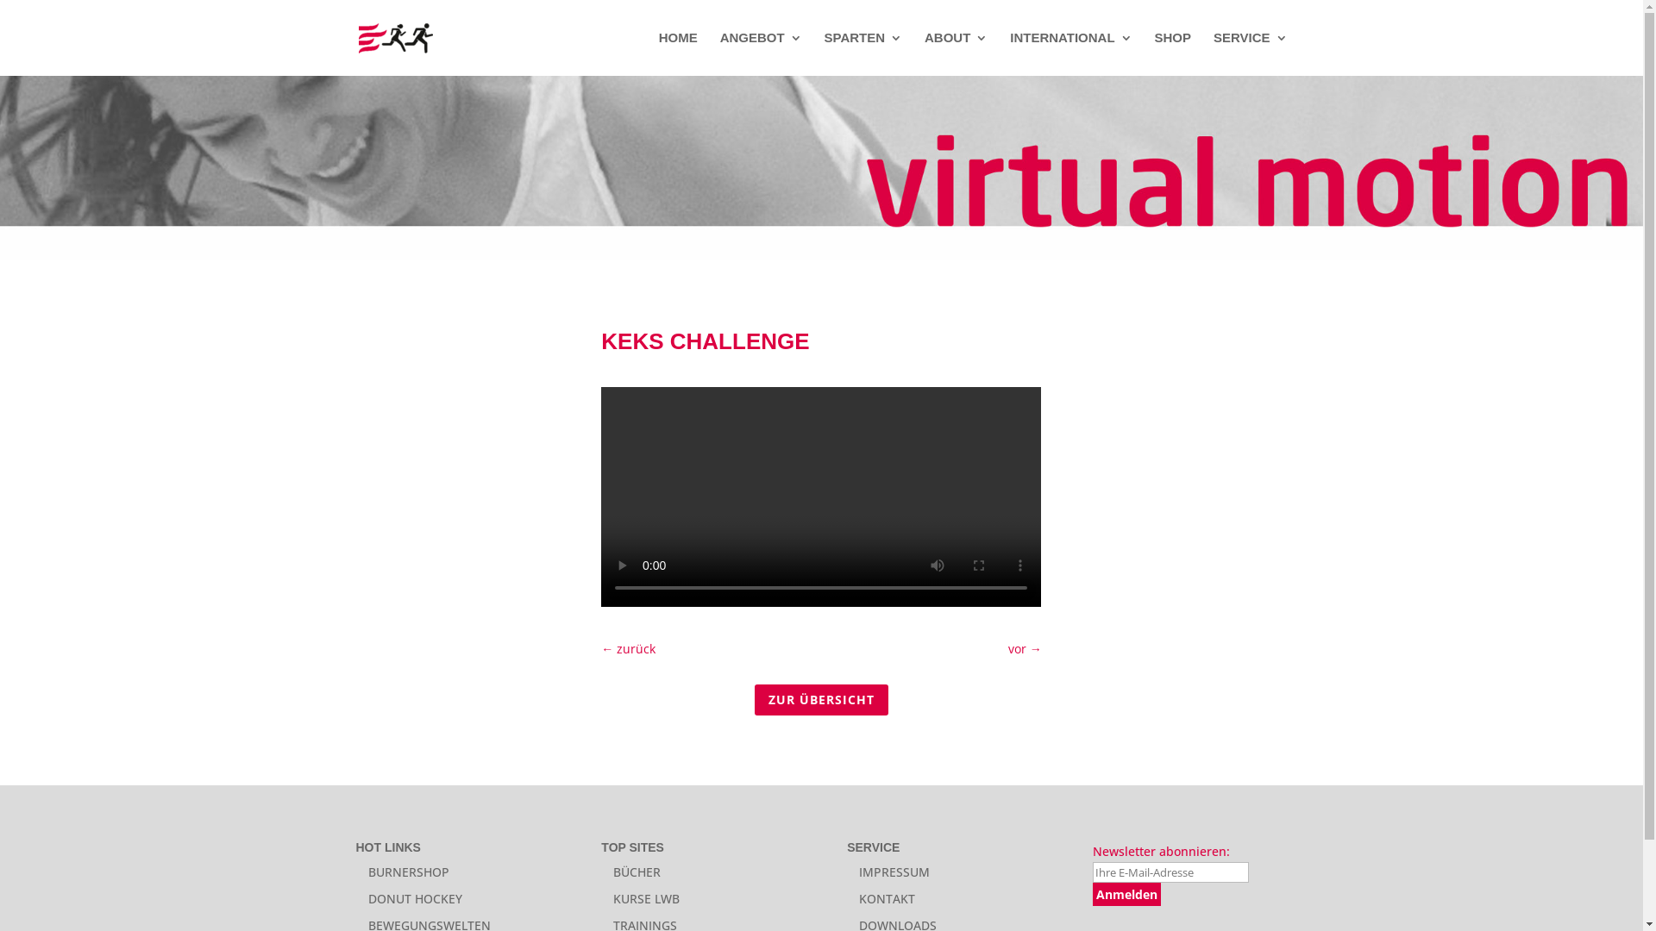  What do you see at coordinates (678, 53) in the screenshot?
I see `HOME` at bounding box center [678, 53].